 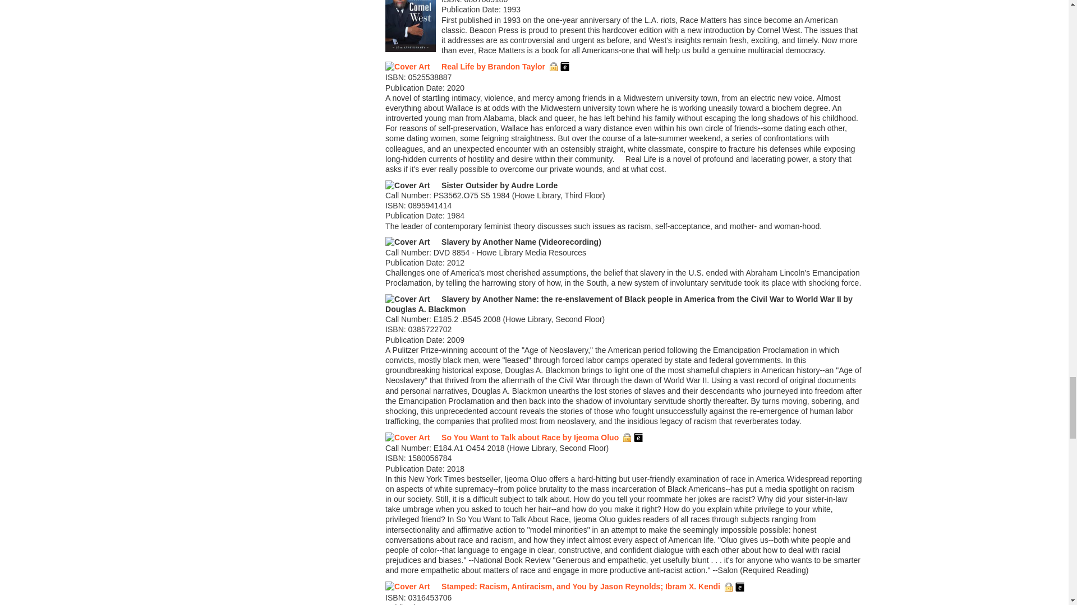 I want to click on Real Life by Brandon Taylor, so click(x=493, y=67).